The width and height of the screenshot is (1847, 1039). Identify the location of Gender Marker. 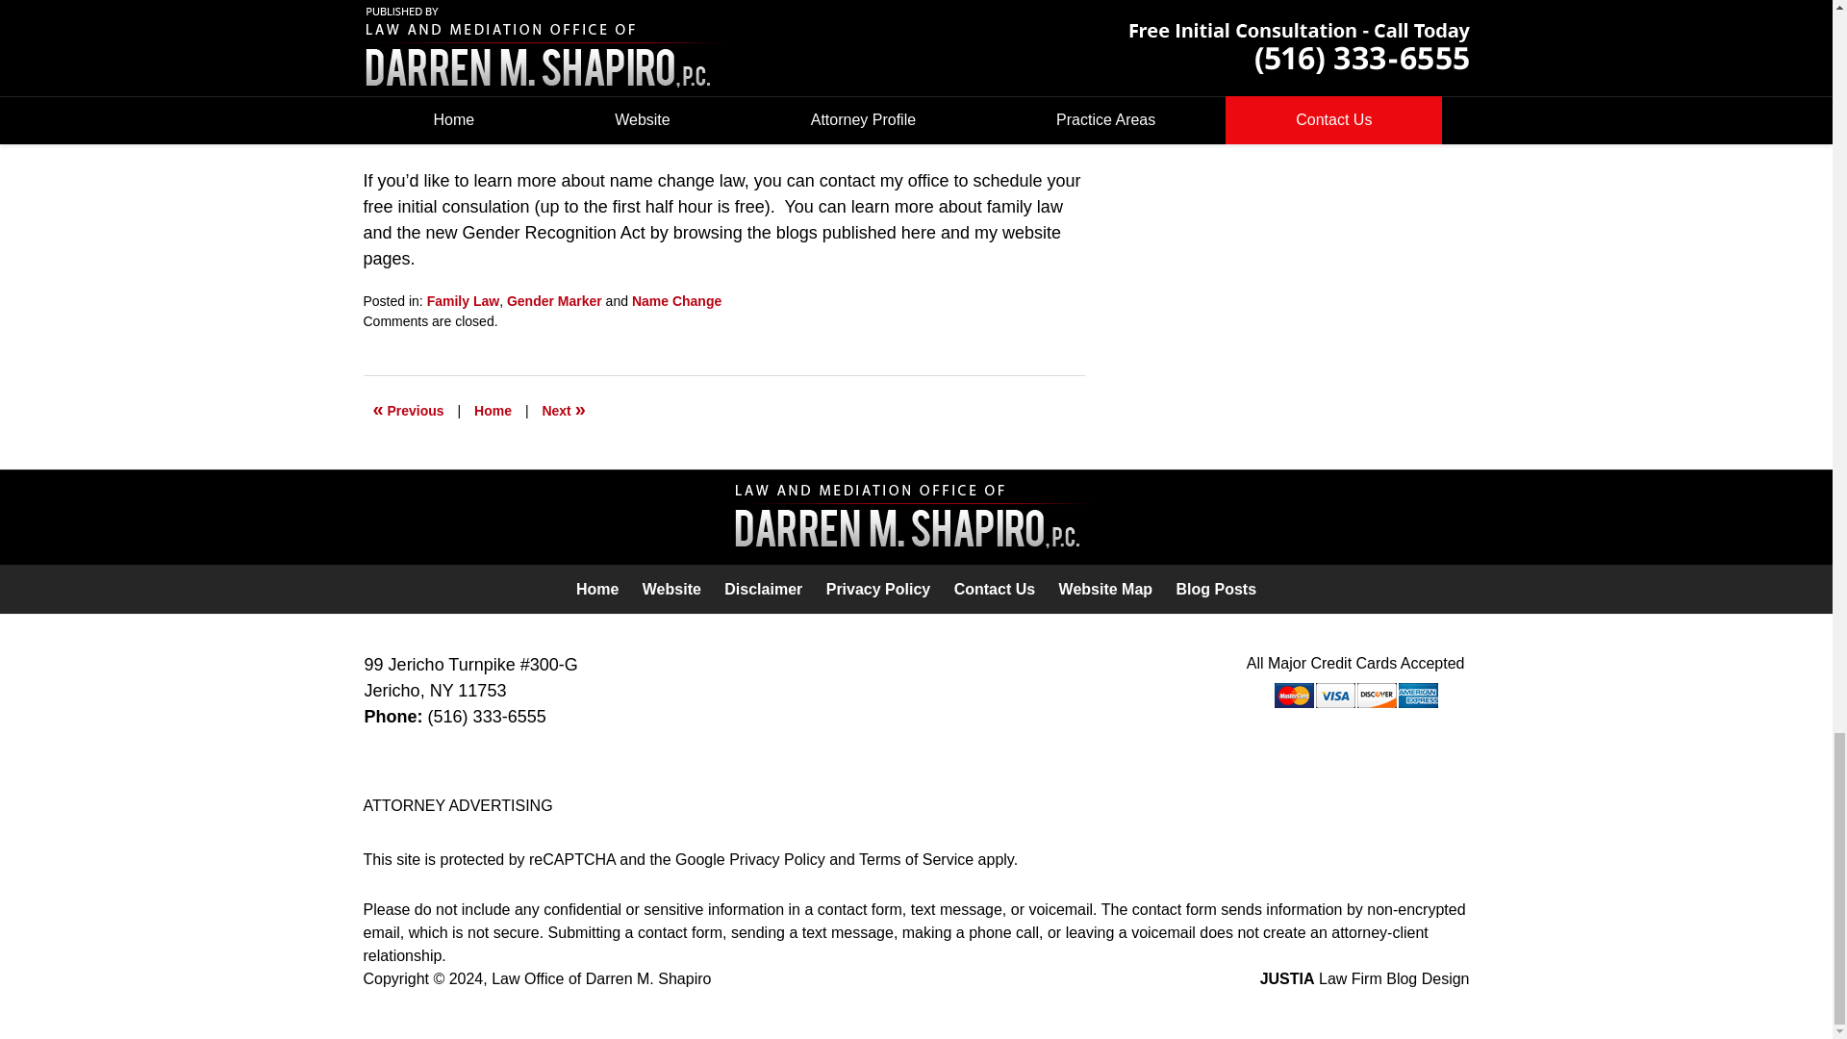
(554, 300).